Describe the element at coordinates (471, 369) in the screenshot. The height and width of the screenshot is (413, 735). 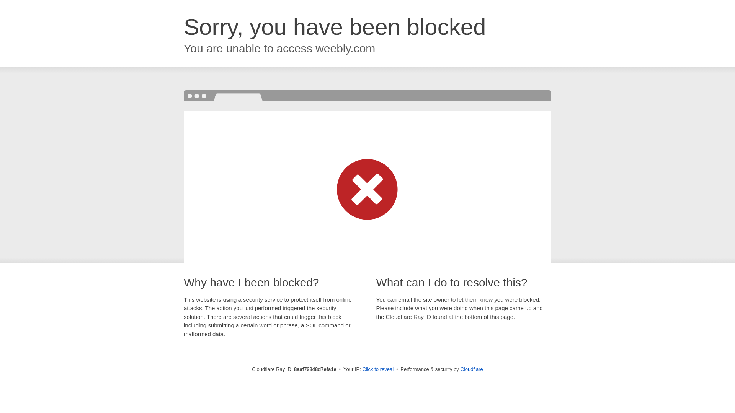
I see `Cloudflare` at that location.